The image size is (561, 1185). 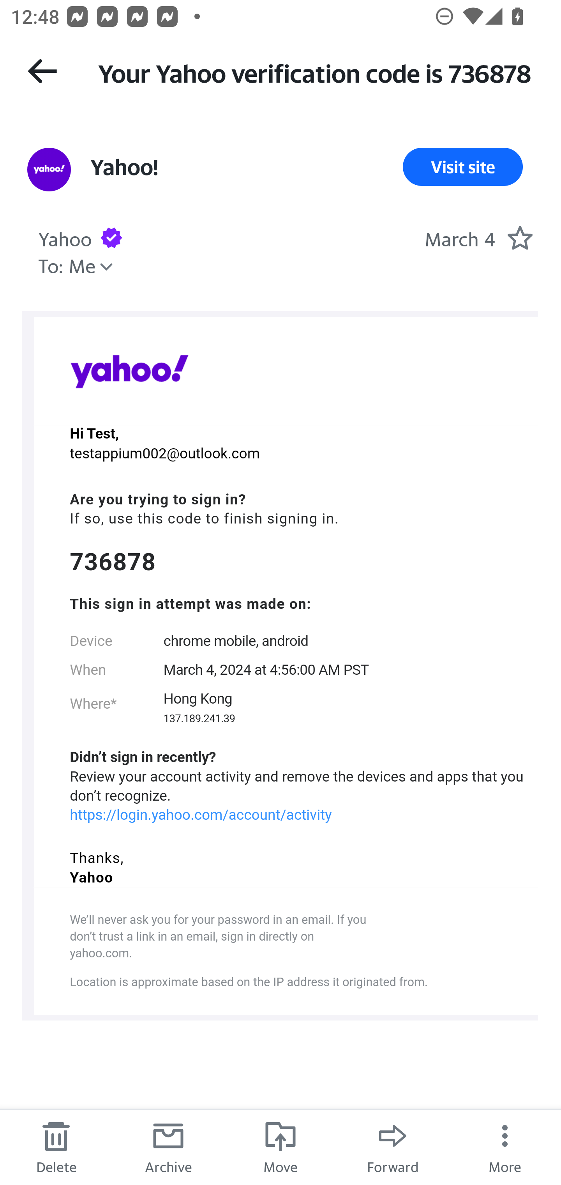 I want to click on More, so click(x=505, y=1147).